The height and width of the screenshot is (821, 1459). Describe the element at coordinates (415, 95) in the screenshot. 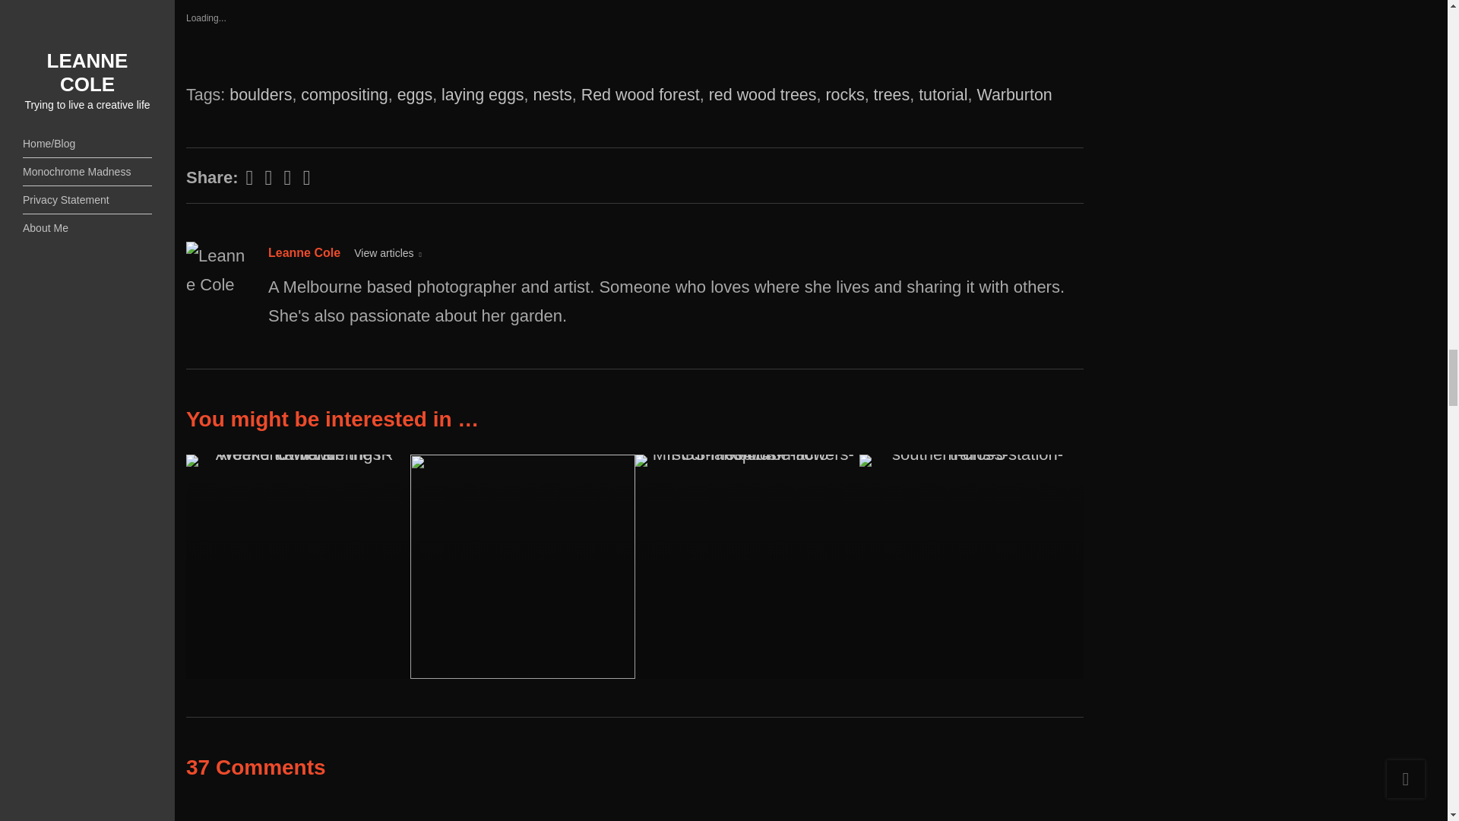

I see `eggs` at that location.